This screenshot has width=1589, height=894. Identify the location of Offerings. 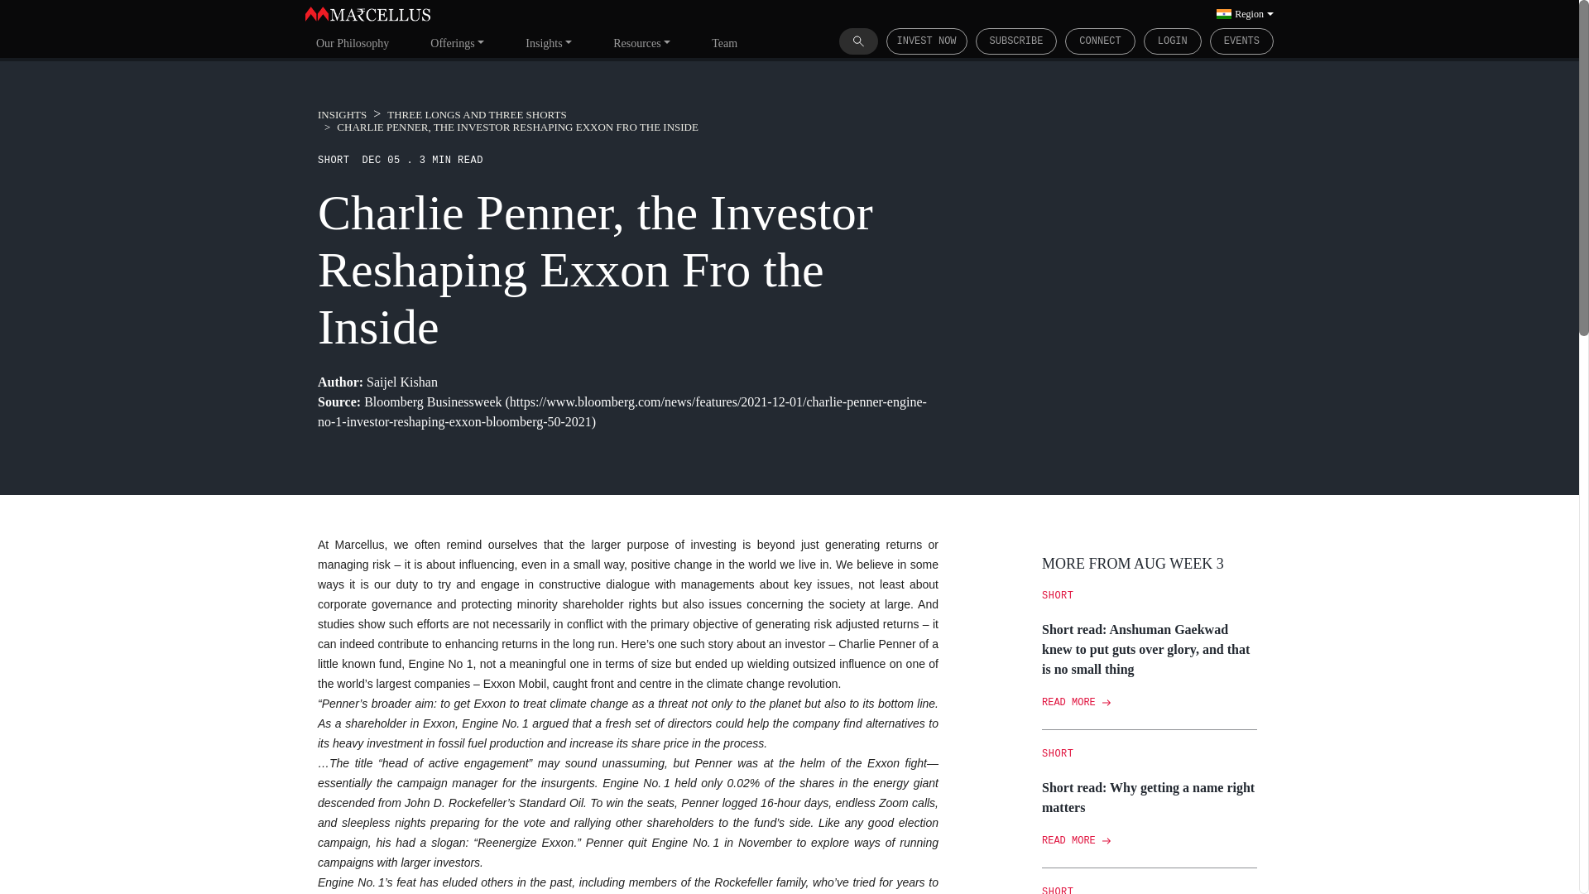
(457, 42).